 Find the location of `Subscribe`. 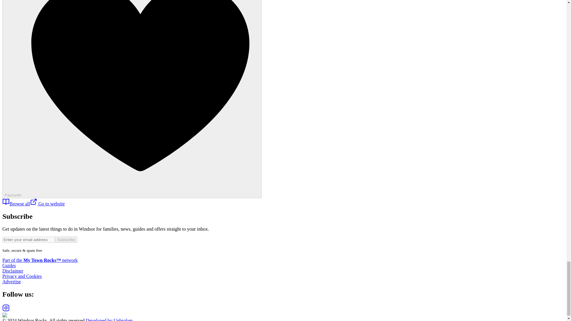

Subscribe is located at coordinates (66, 240).